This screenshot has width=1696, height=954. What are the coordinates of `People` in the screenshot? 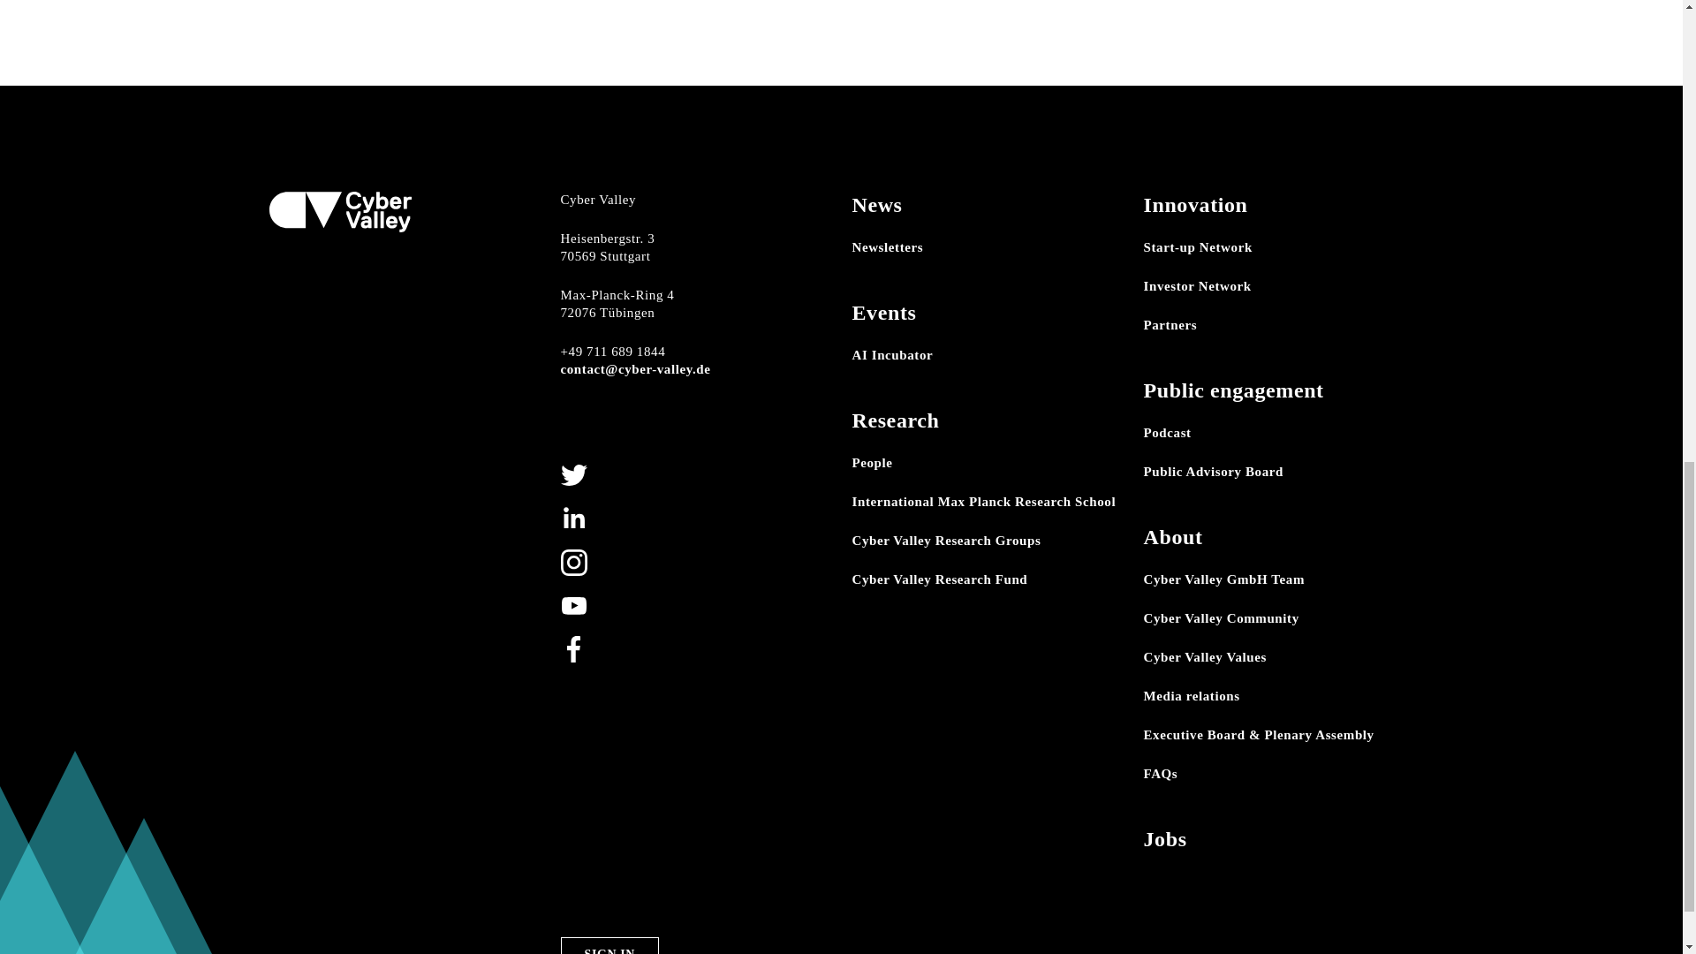 It's located at (871, 463).